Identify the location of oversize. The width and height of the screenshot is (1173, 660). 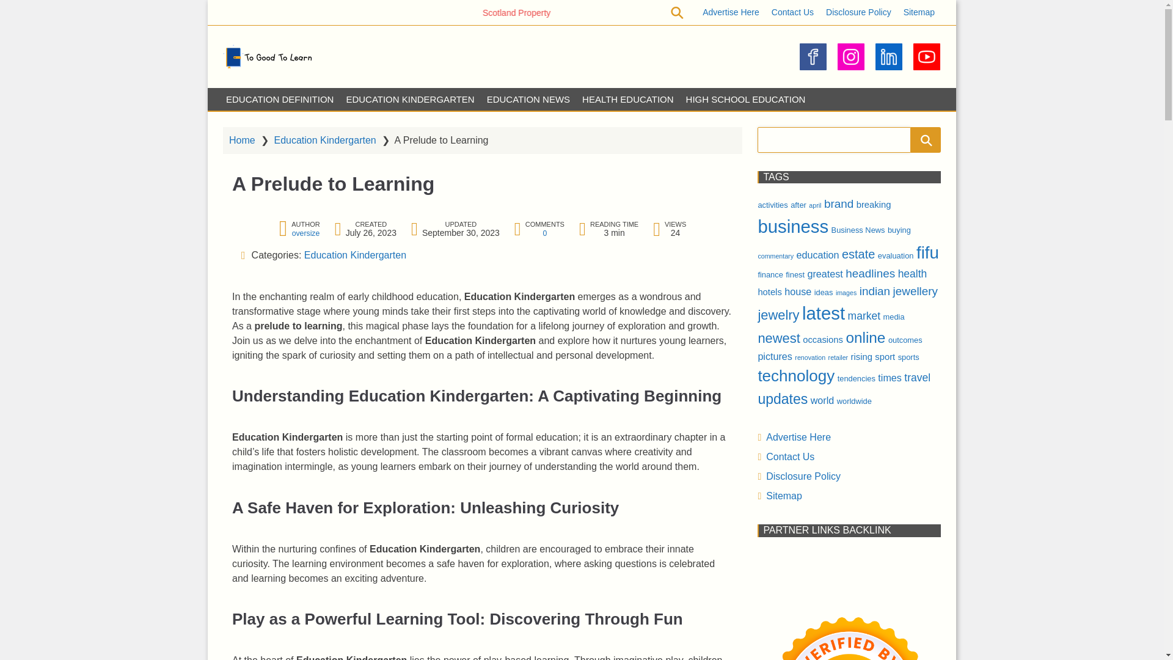
(306, 232).